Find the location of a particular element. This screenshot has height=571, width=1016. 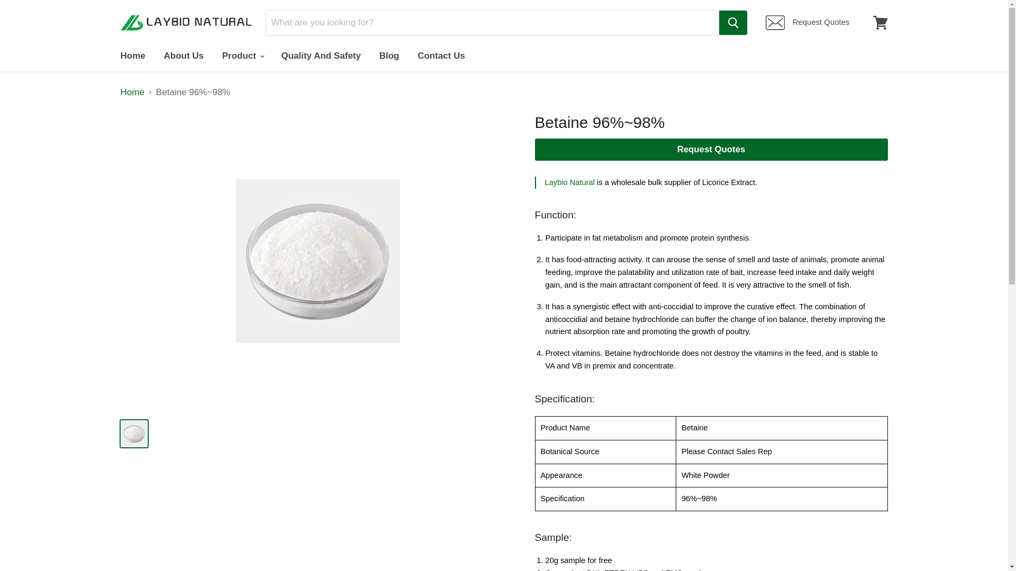

Contact Us is located at coordinates (441, 56).